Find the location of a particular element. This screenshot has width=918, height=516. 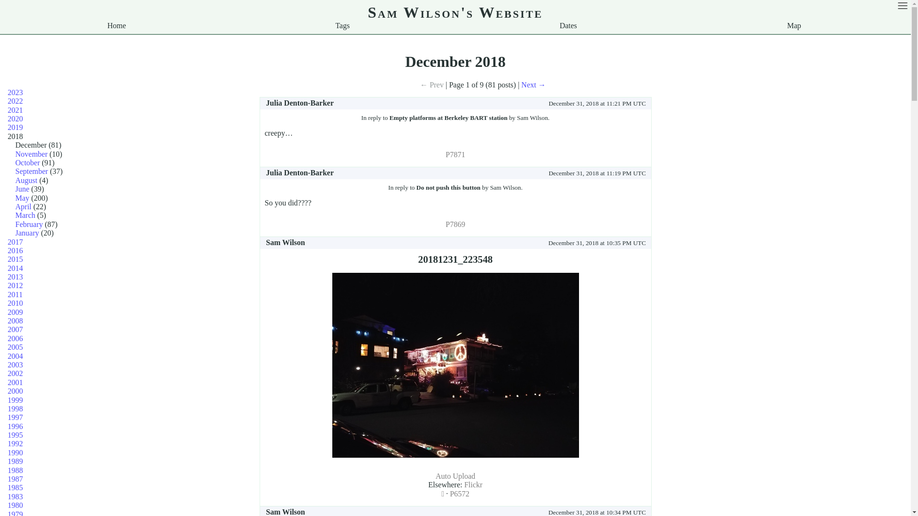

2005 is located at coordinates (15, 347).